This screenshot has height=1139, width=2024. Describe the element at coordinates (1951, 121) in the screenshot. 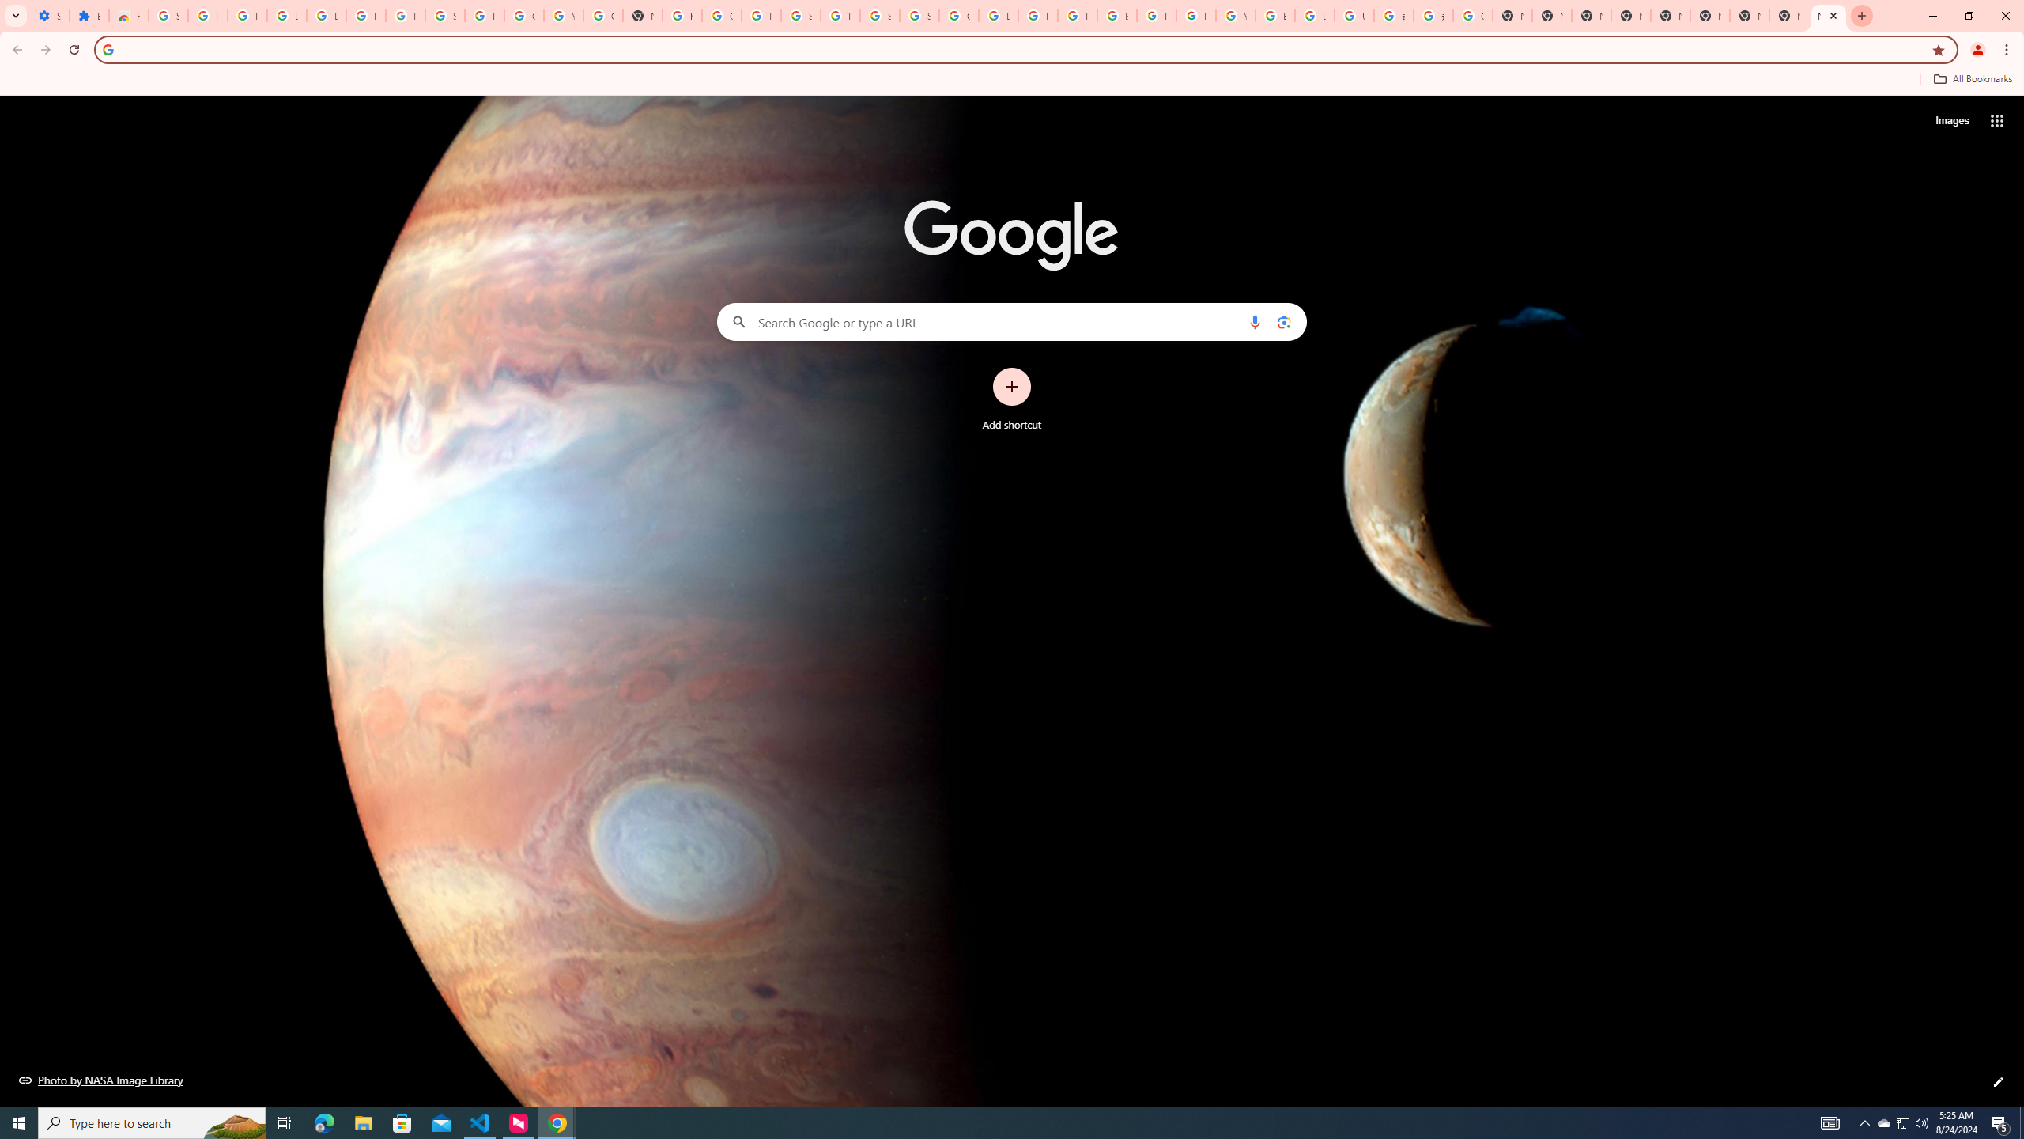

I see `Search for Images ` at that location.